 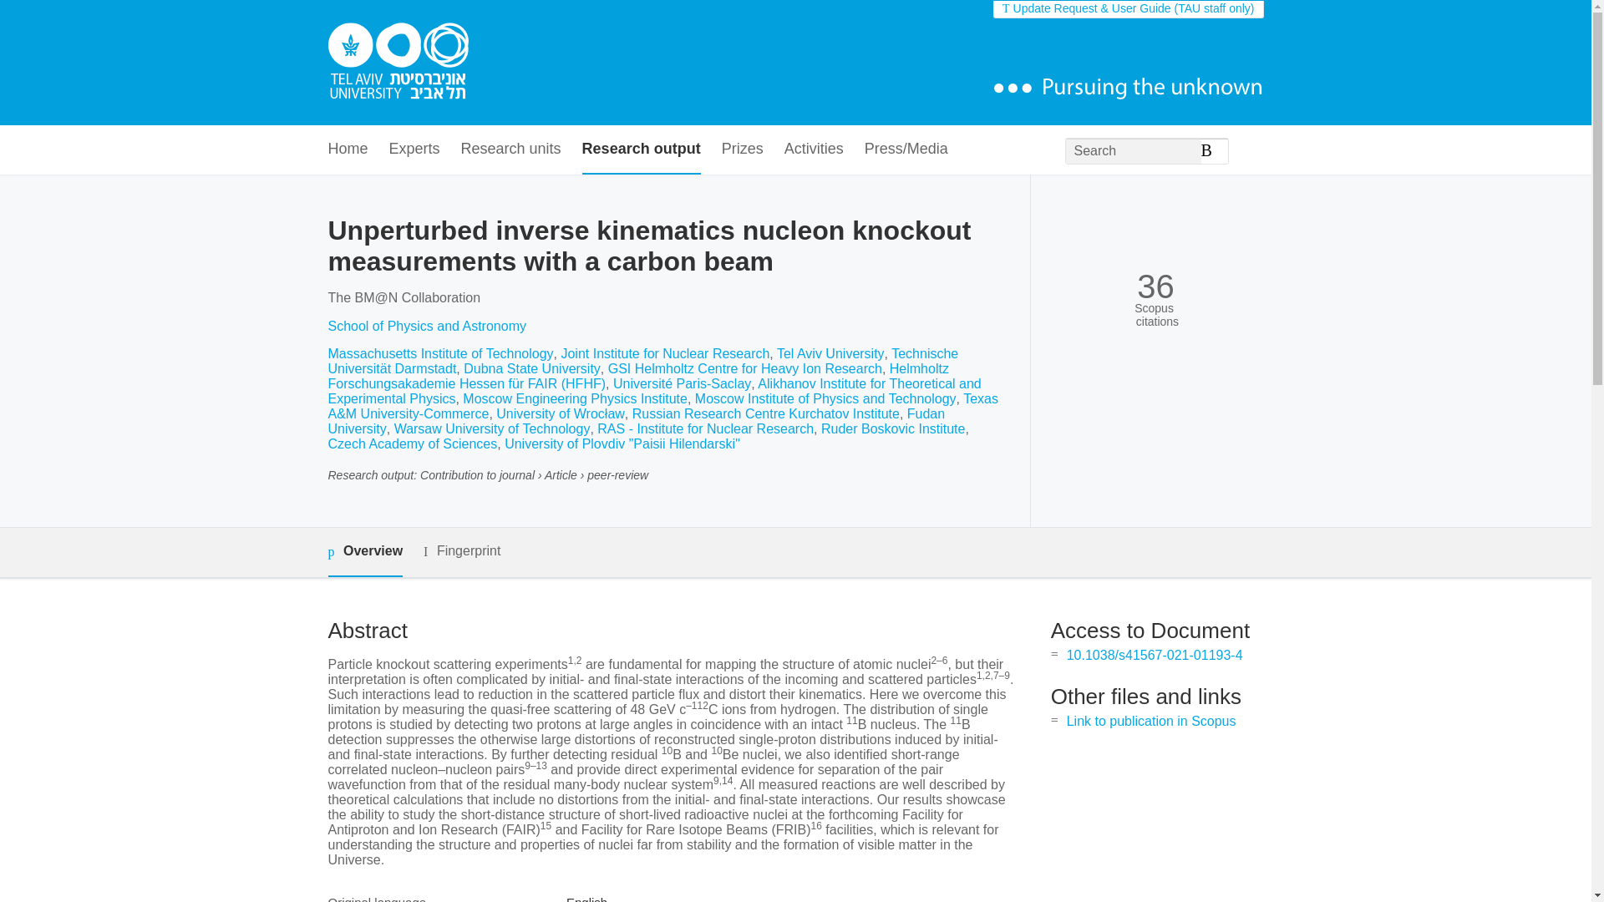 I want to click on Alikhanov Institute for Theoretical and Experimental Physics, so click(x=653, y=391).